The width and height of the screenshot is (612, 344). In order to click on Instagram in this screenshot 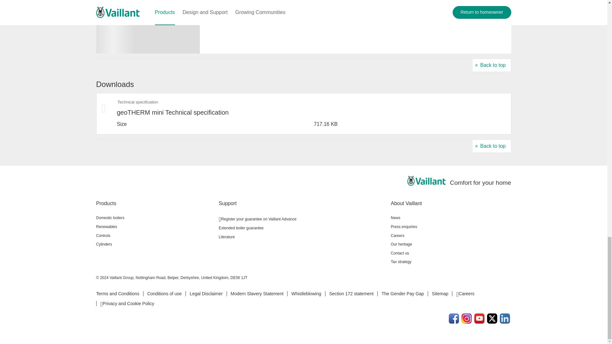, I will do `click(467, 319)`.